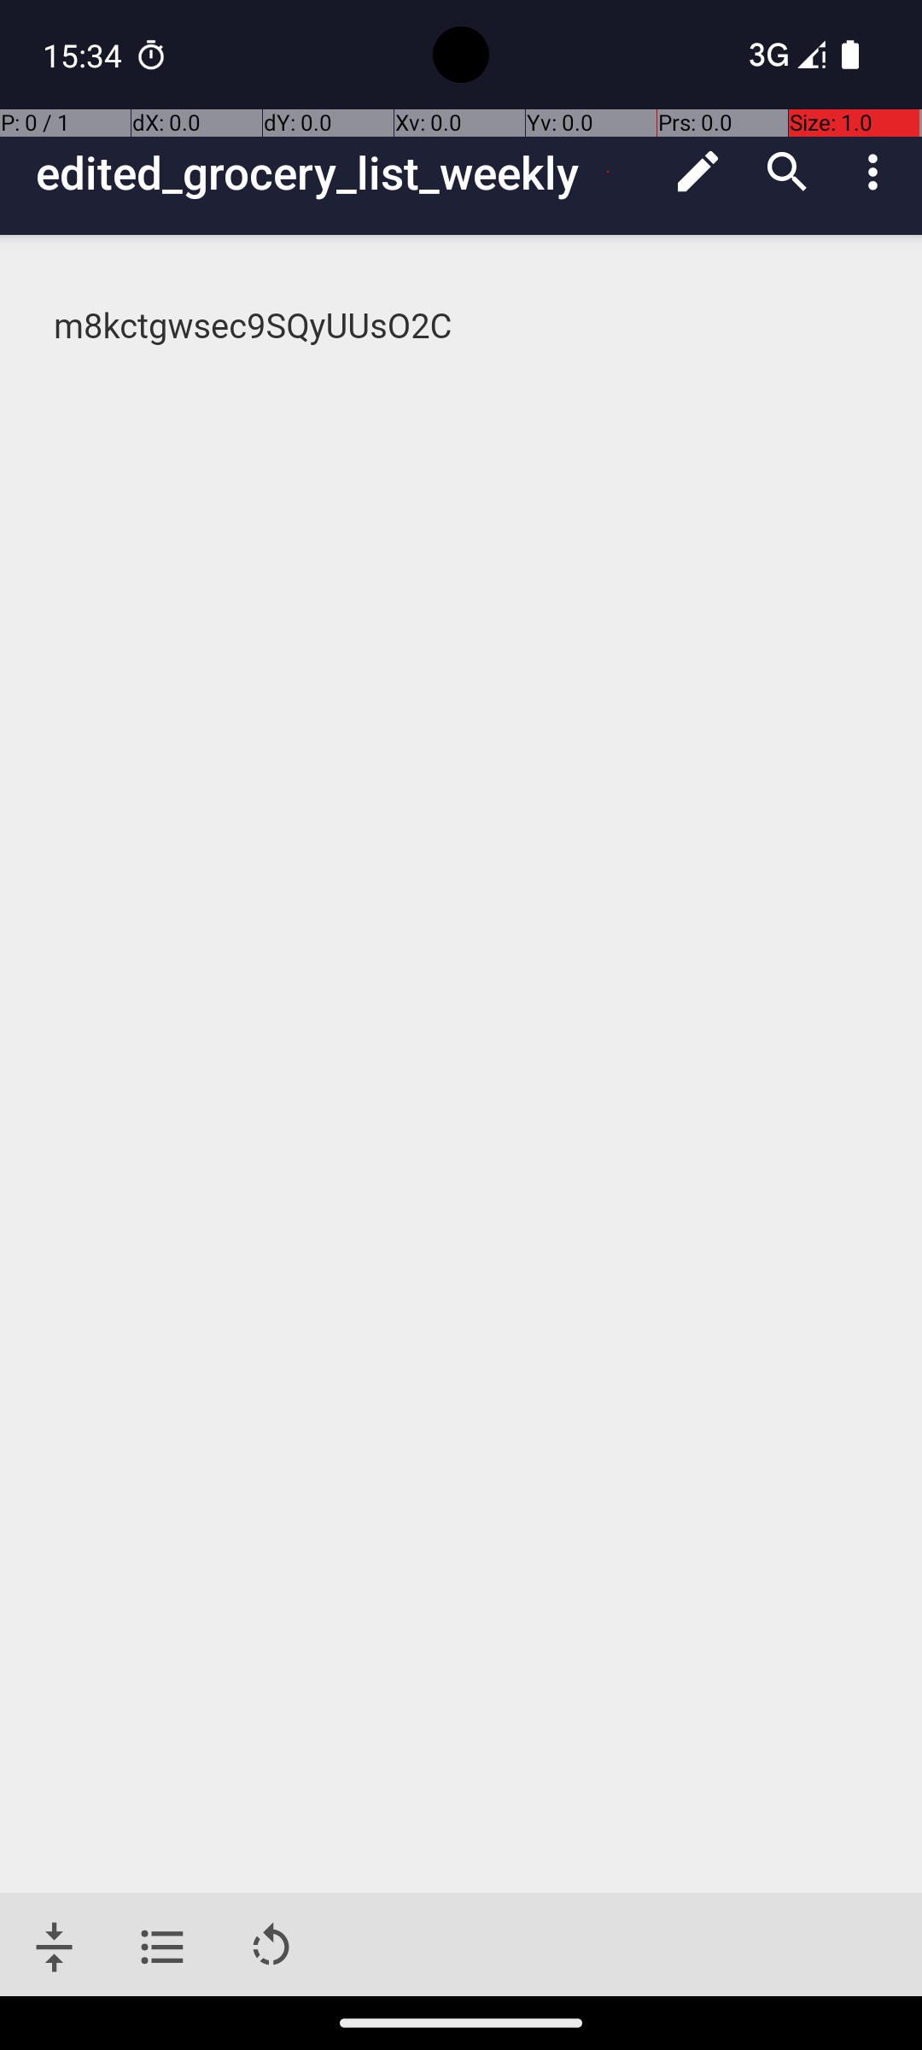  Describe the element at coordinates (345, 173) in the screenshot. I see `edited_grocery_list_weekly` at that location.